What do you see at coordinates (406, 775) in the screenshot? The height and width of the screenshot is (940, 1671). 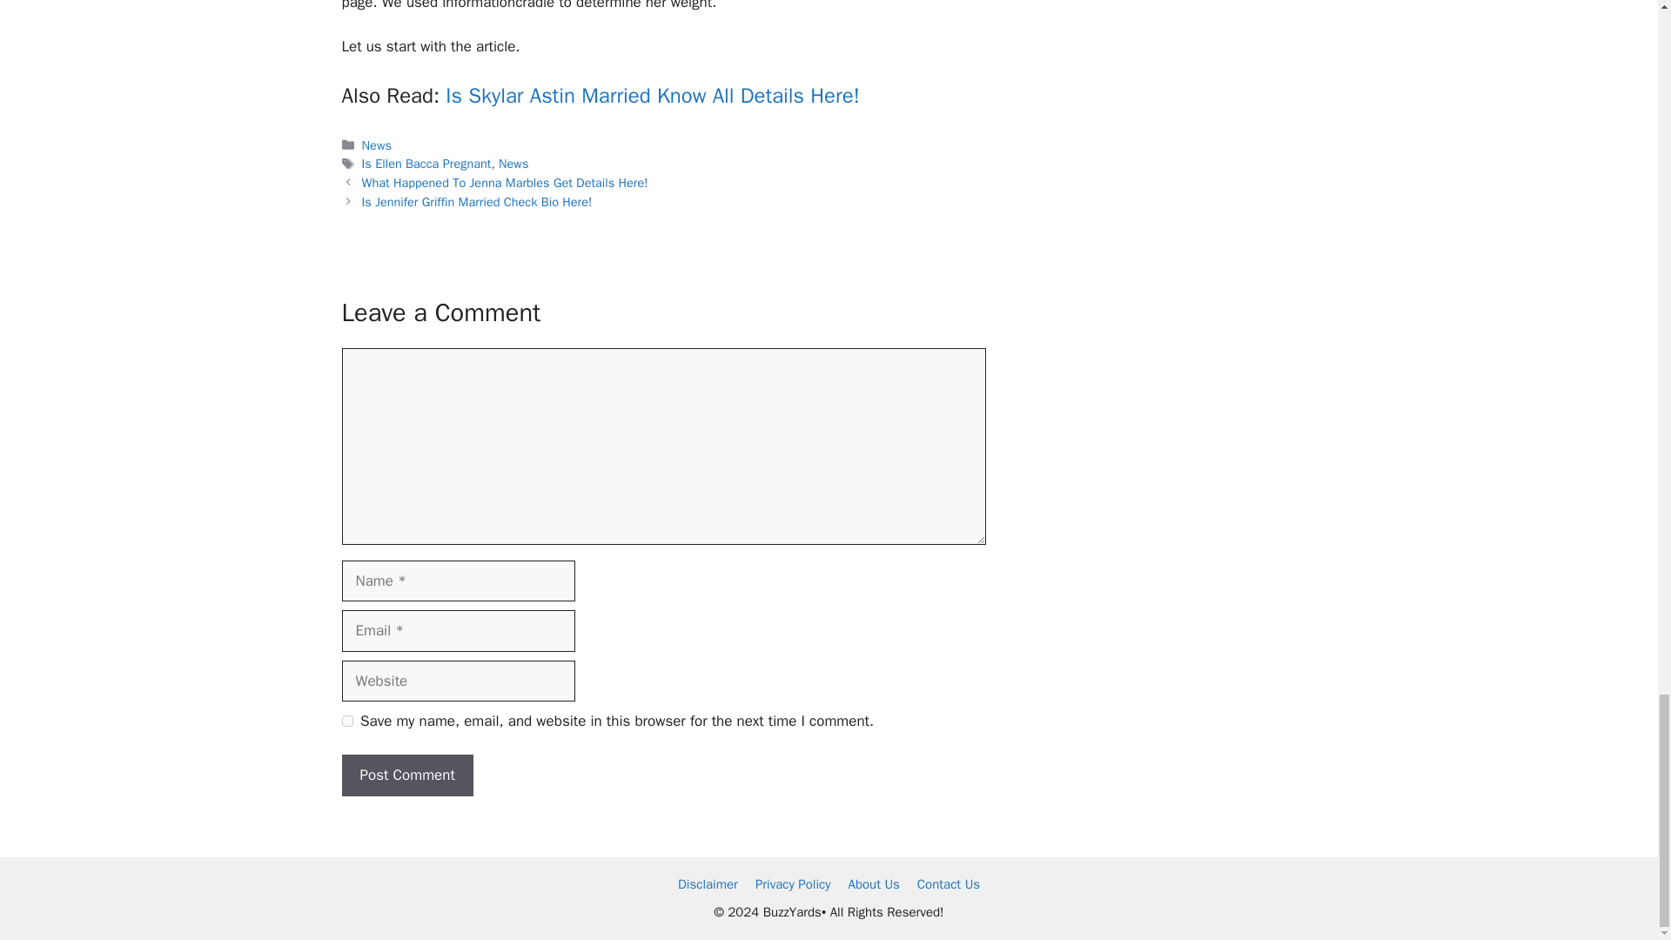 I see `Post Comment` at bounding box center [406, 775].